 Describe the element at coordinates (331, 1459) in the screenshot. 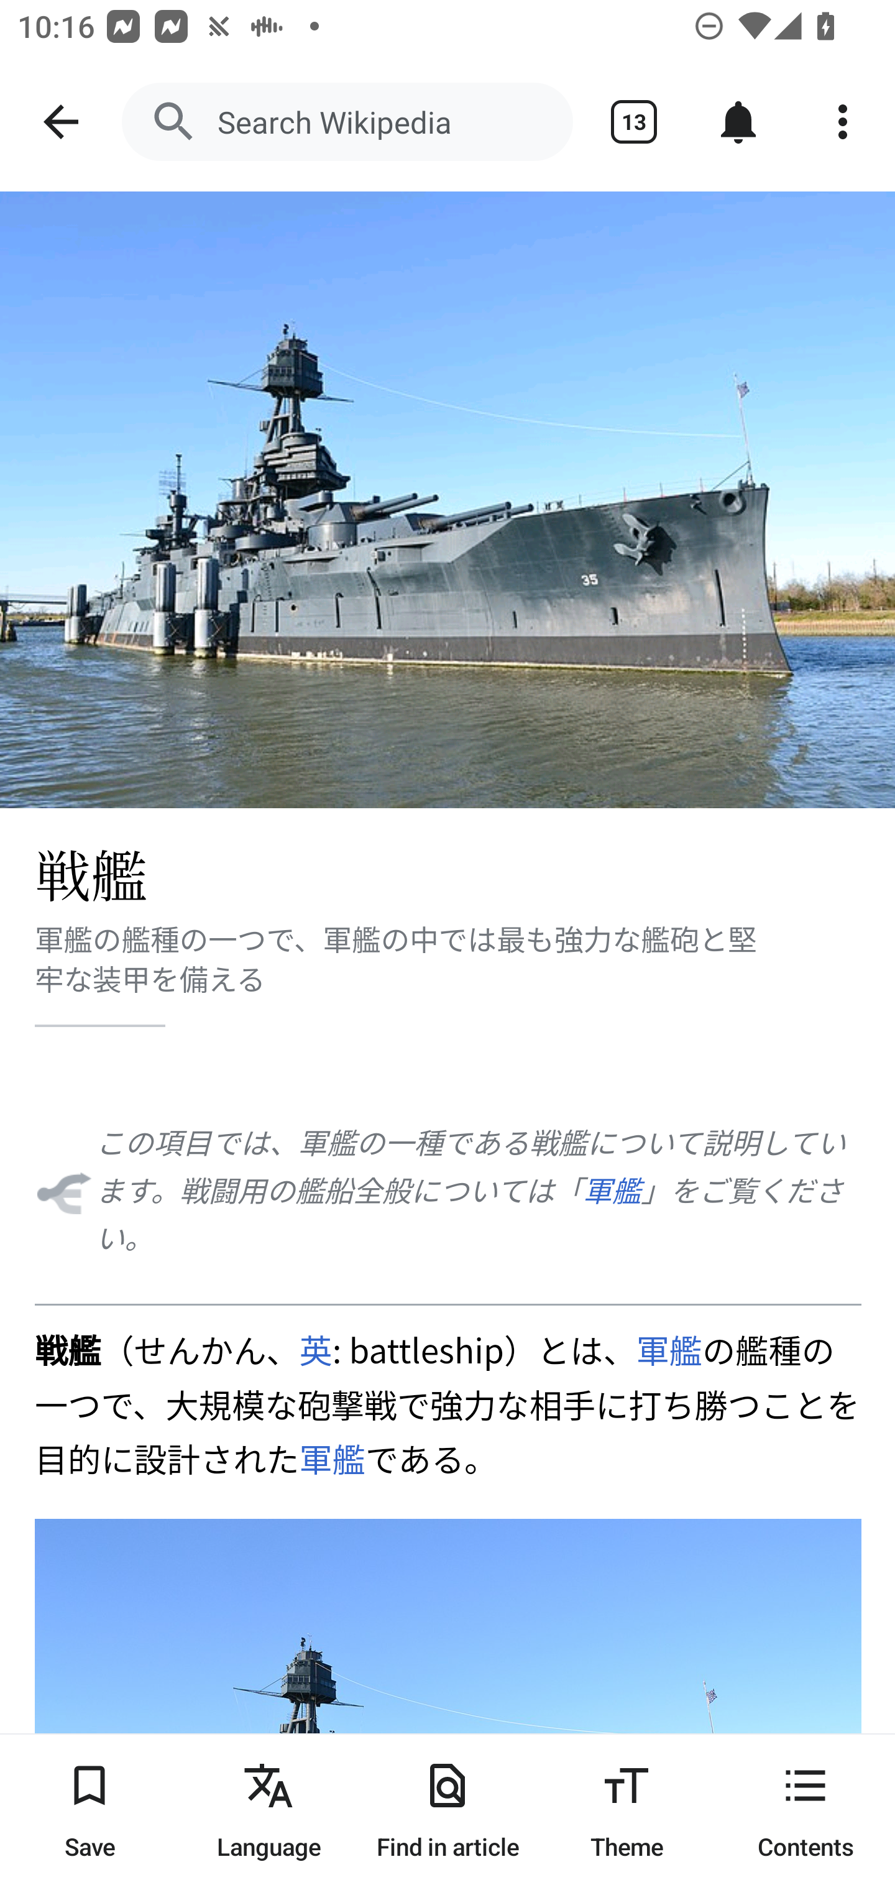

I see `軍艦` at that location.